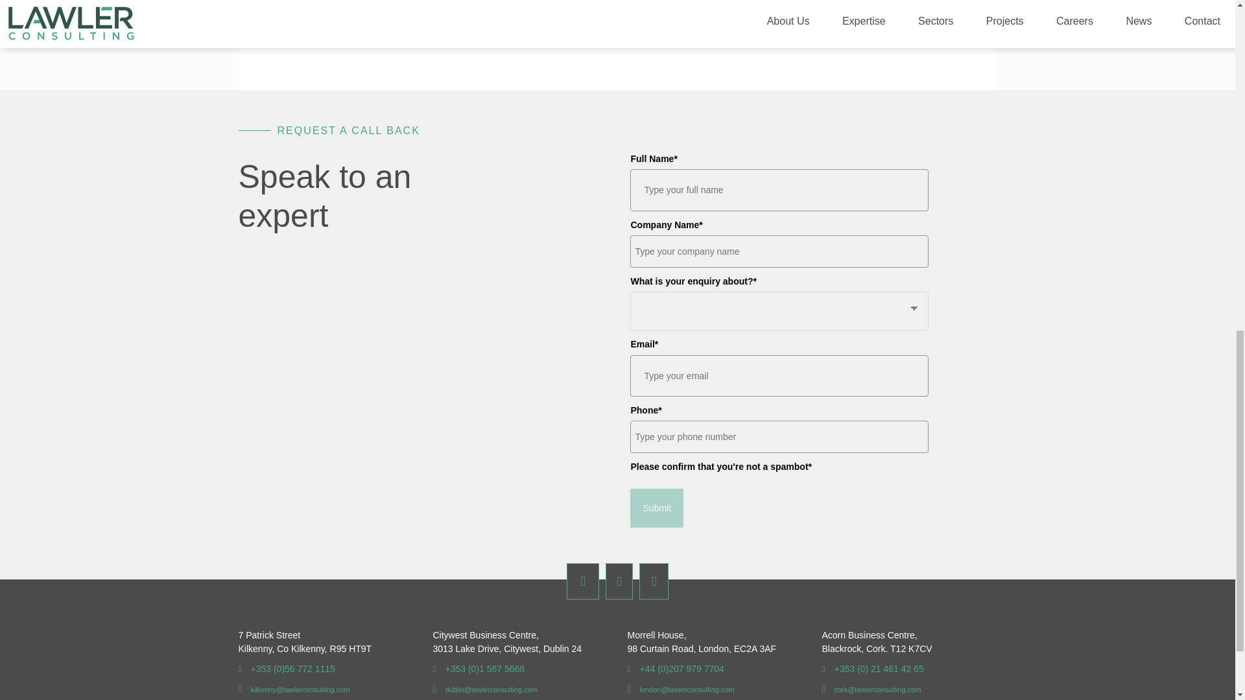 This screenshot has width=1245, height=700. What do you see at coordinates (479, 669) in the screenshot?
I see `Link to call Dublin Office` at bounding box center [479, 669].